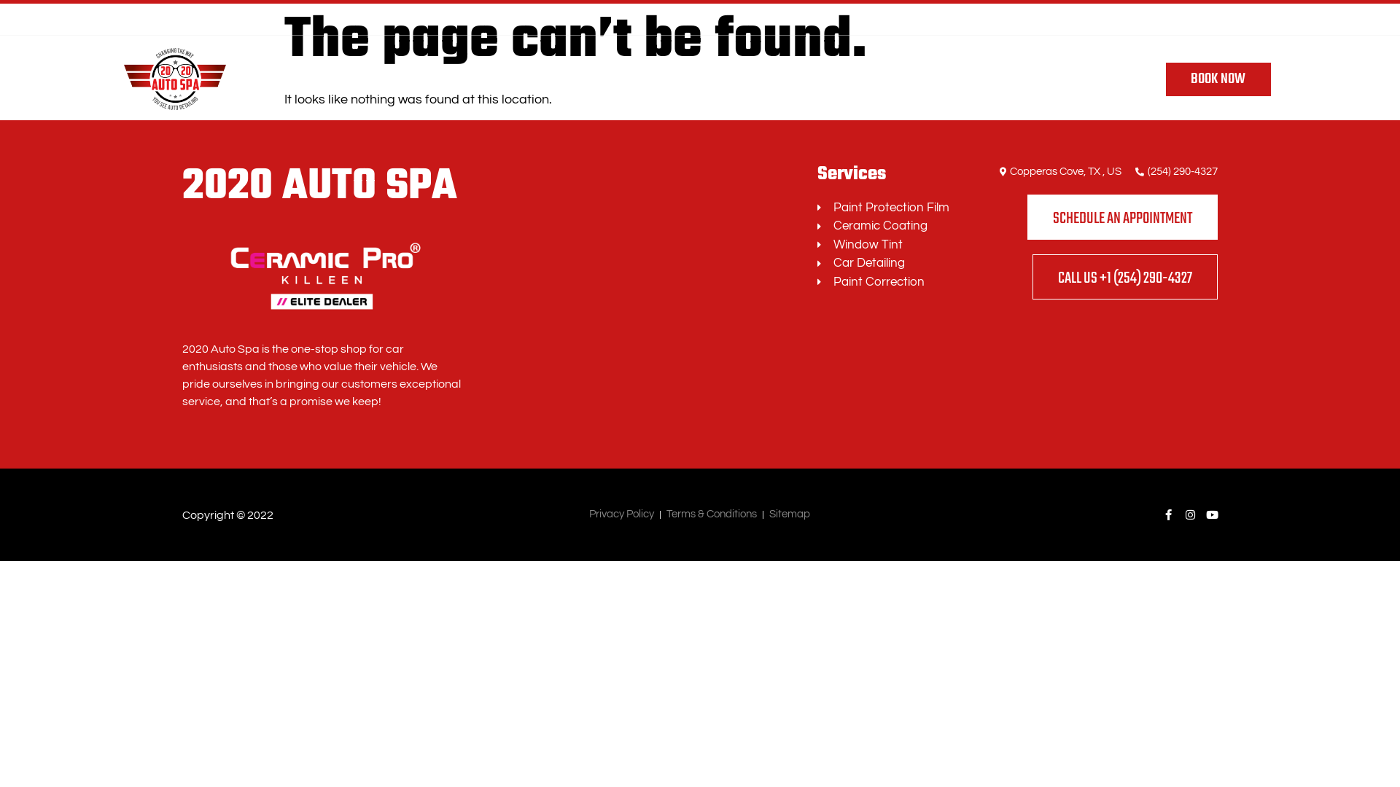  I want to click on TESLA, so click(913, 79).